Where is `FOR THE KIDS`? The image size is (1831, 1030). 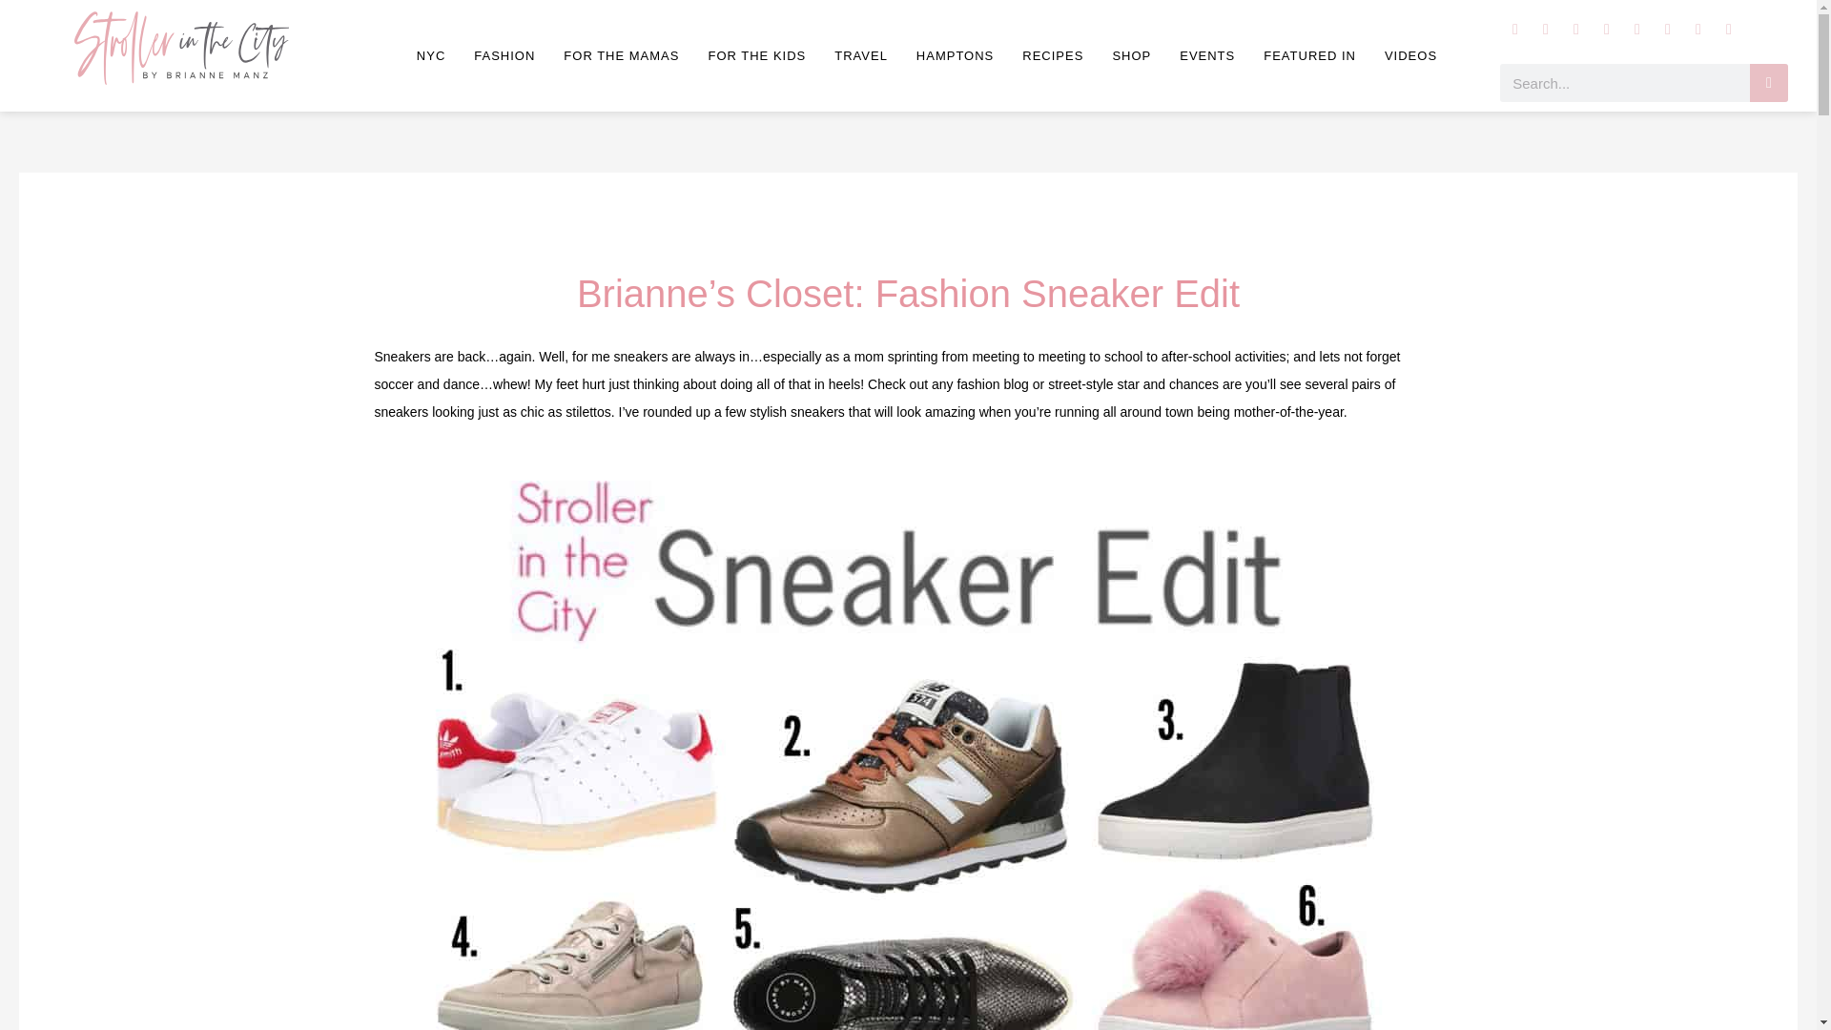
FOR THE KIDS is located at coordinates (755, 55).